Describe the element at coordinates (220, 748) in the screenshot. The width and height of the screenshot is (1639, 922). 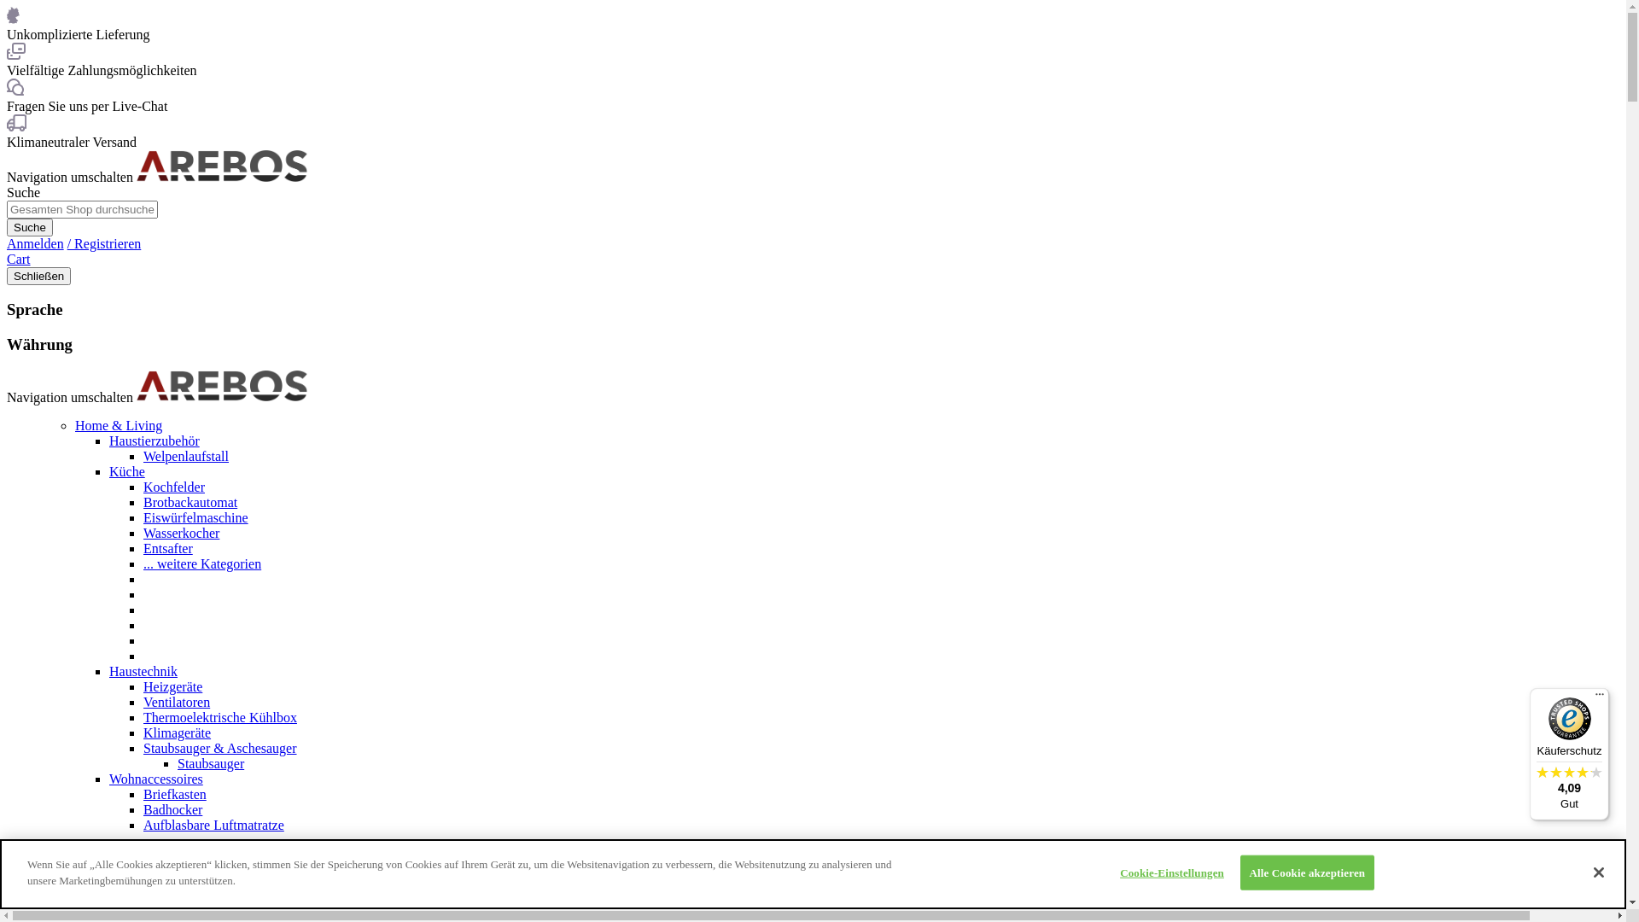
I see `Staubsauger & Aschesauger` at that location.